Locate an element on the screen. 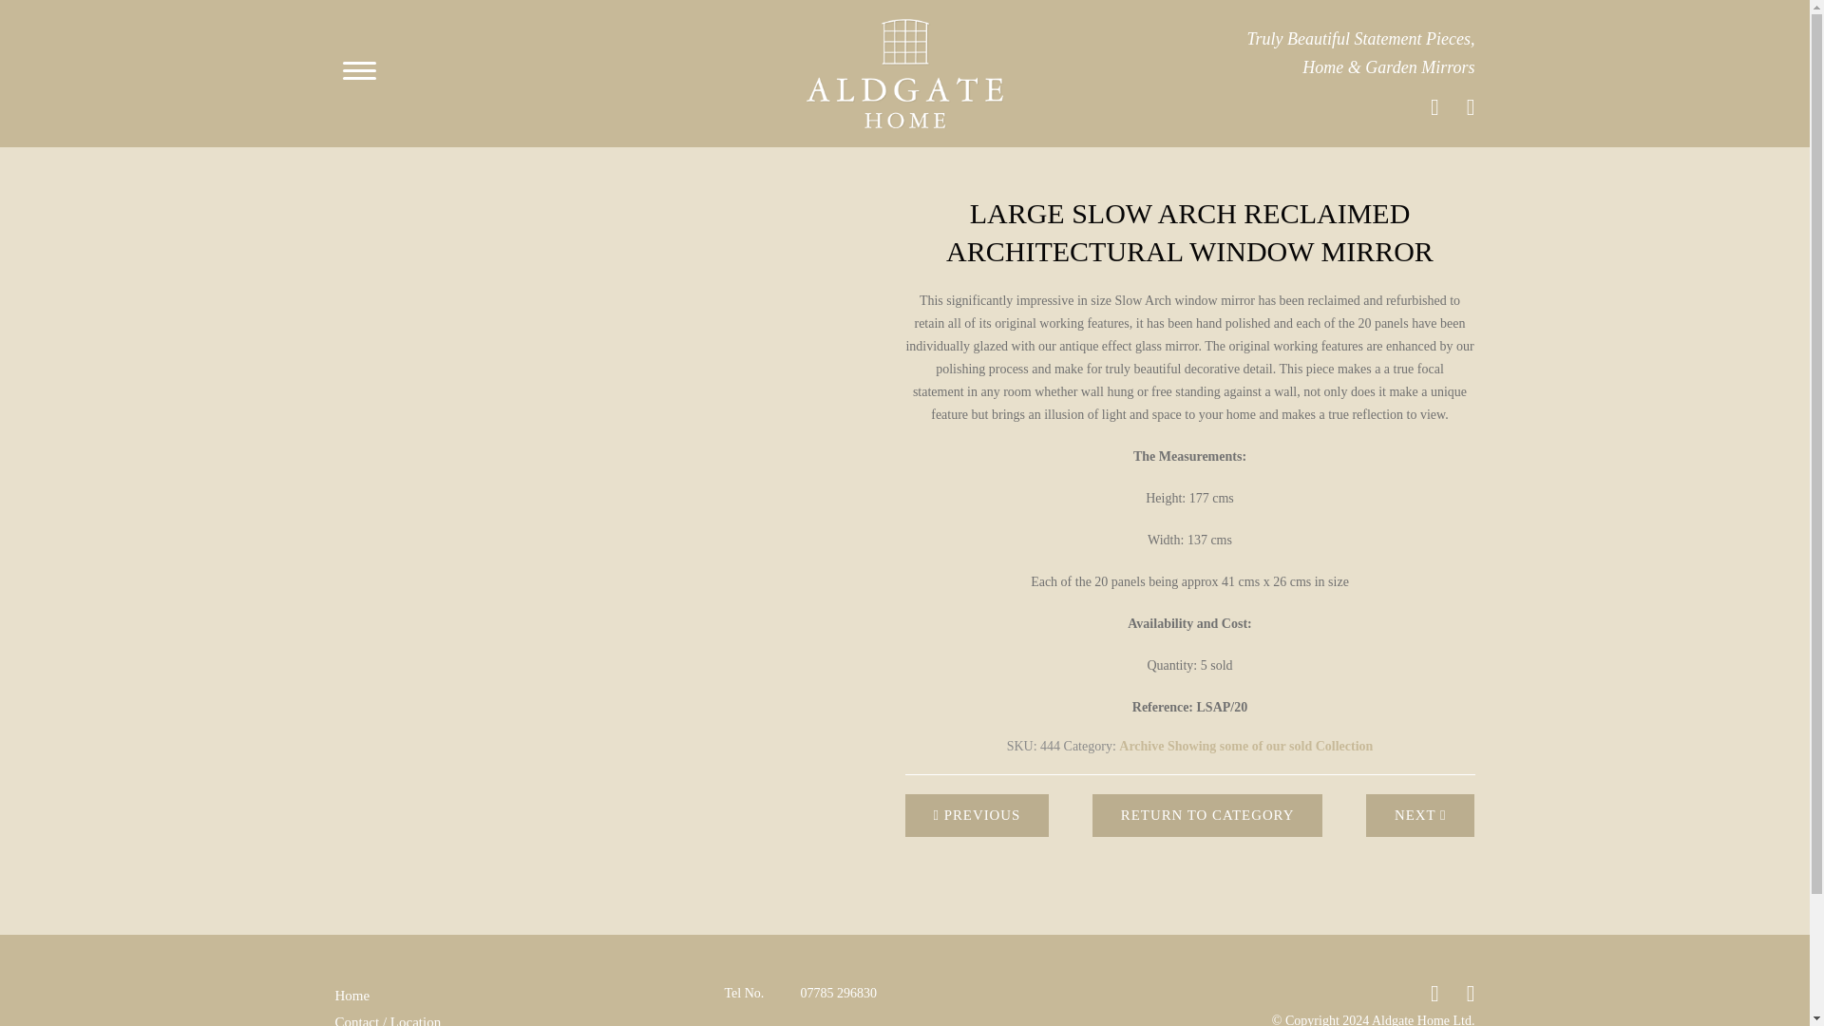  Aldgate Home Ltd is located at coordinates (903, 74).